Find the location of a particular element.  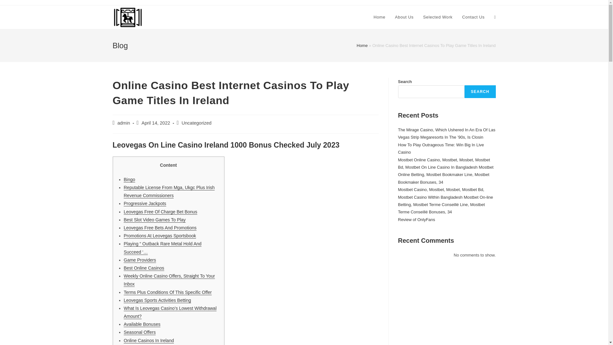

Leovegas Free Of Charge Bet Bonus is located at coordinates (160, 211).